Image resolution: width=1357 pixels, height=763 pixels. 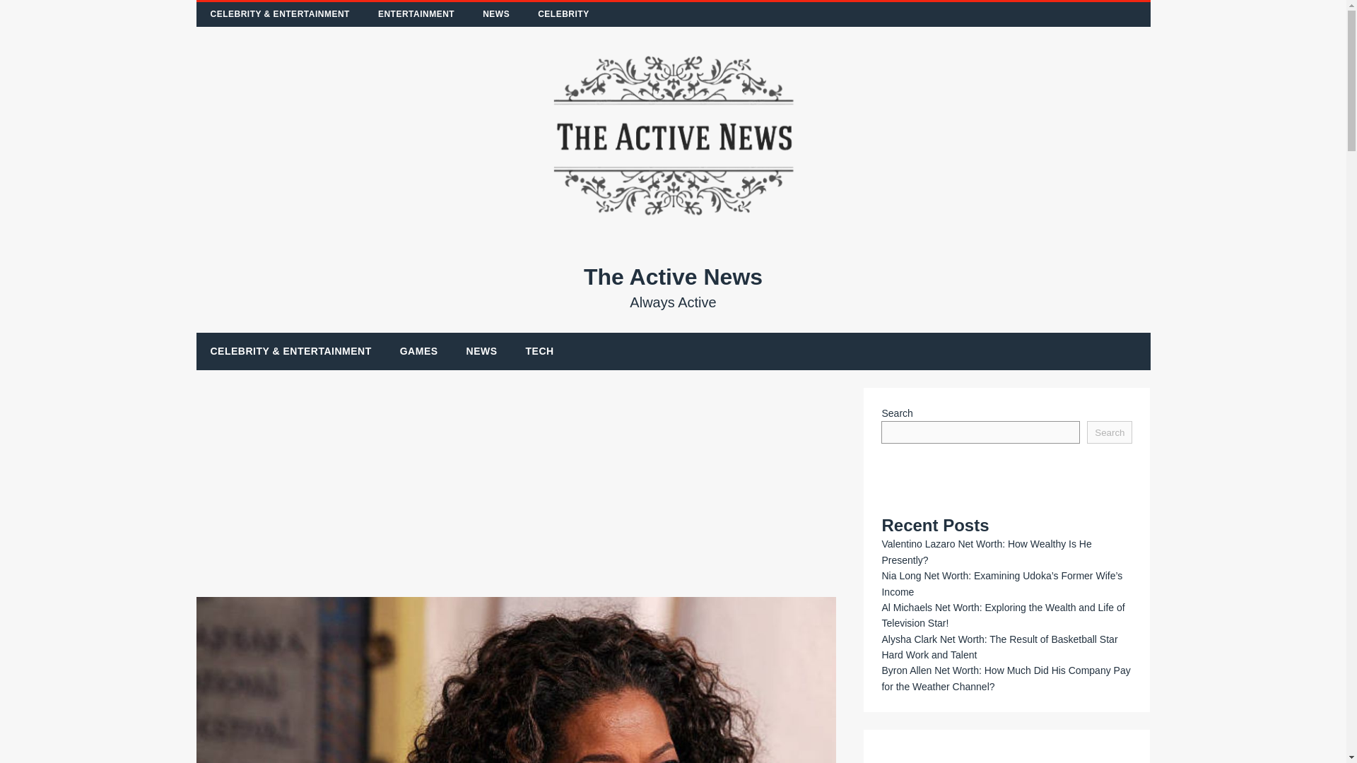 What do you see at coordinates (564, 14) in the screenshot?
I see `CELEBRITY` at bounding box center [564, 14].